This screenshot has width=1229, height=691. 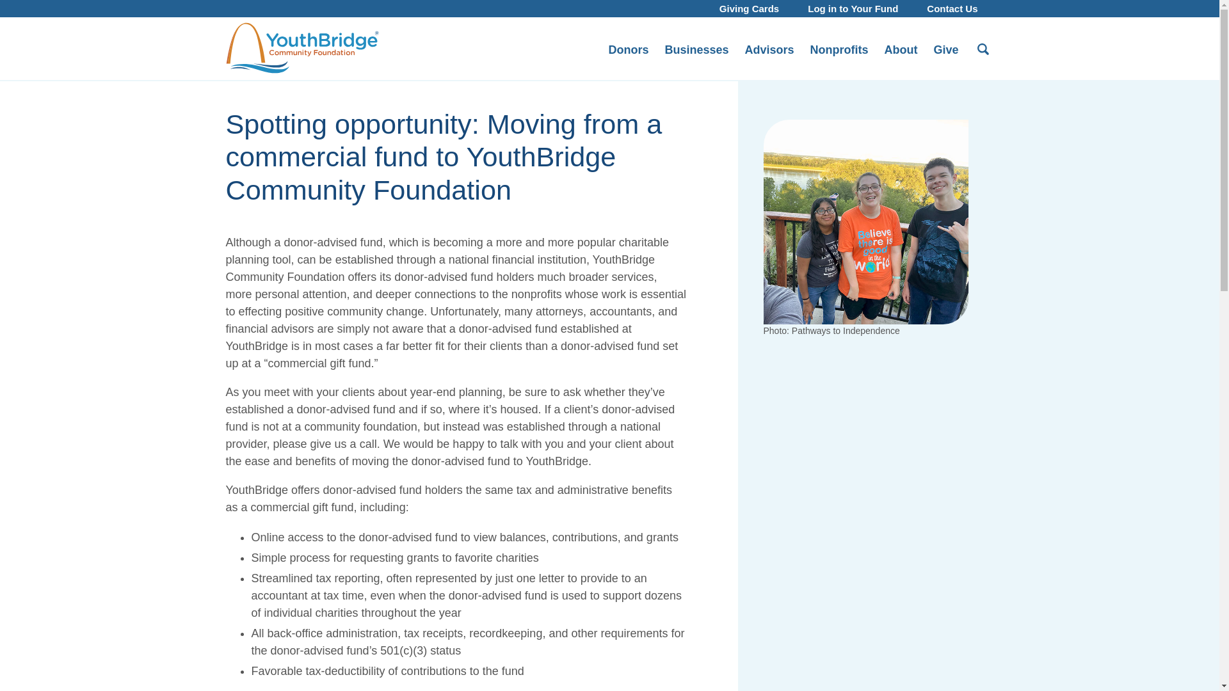 What do you see at coordinates (853, 8) in the screenshot?
I see `Log in to Your Fund` at bounding box center [853, 8].